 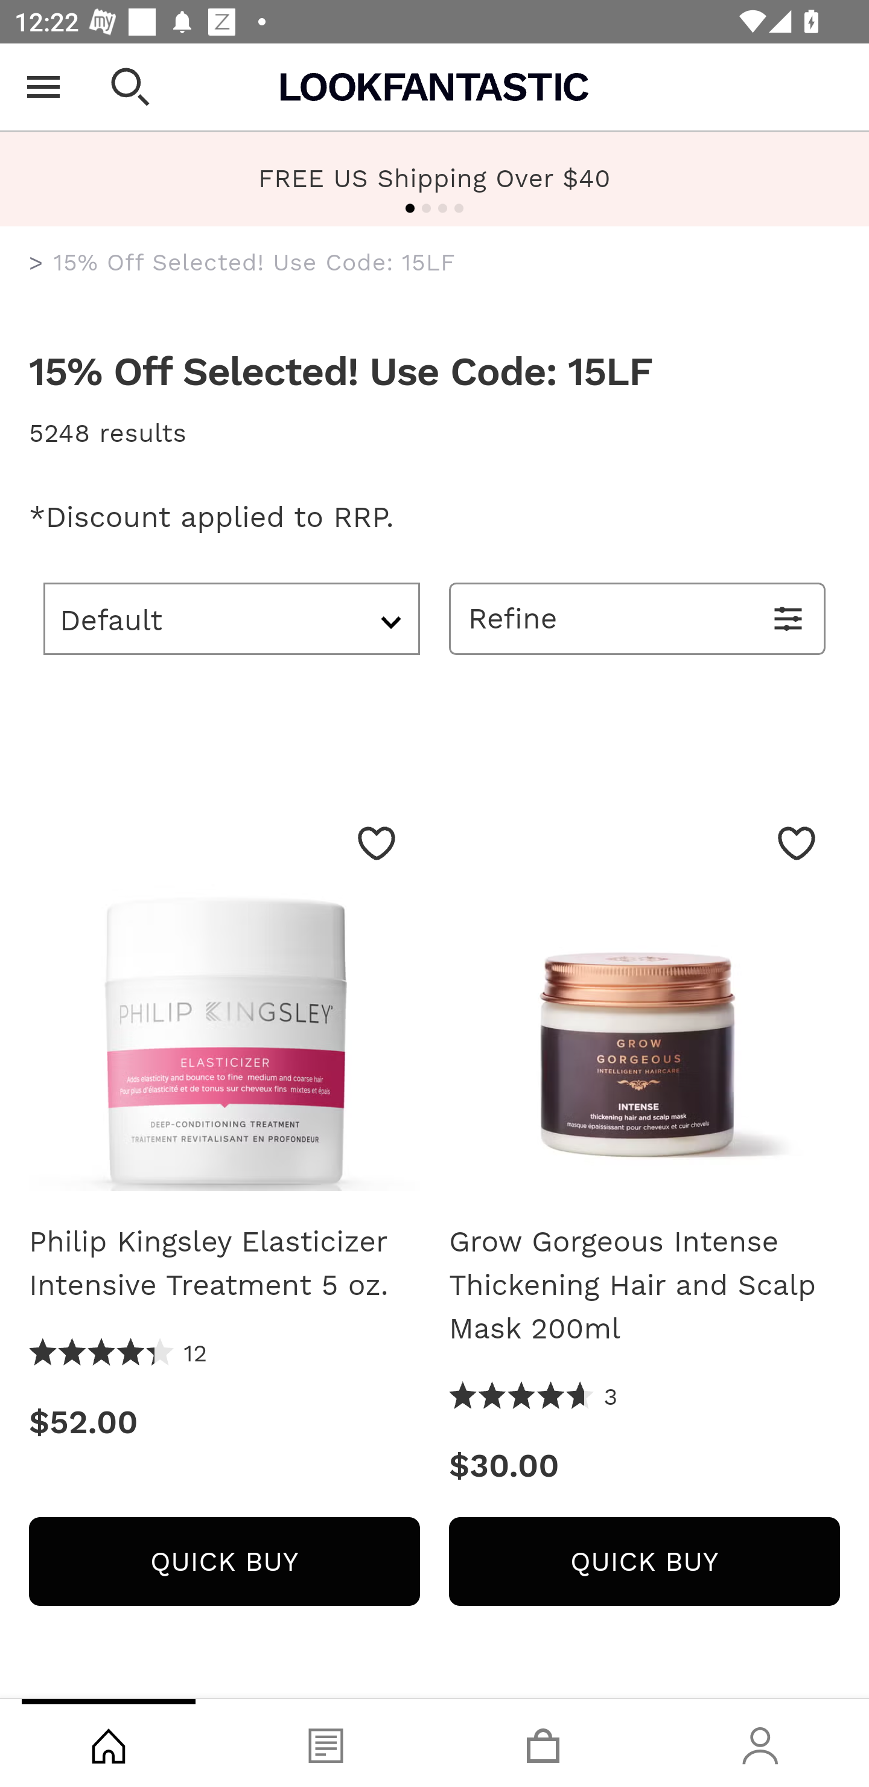 What do you see at coordinates (326, 1743) in the screenshot?
I see `Blog, tab, 2 of 4` at bounding box center [326, 1743].